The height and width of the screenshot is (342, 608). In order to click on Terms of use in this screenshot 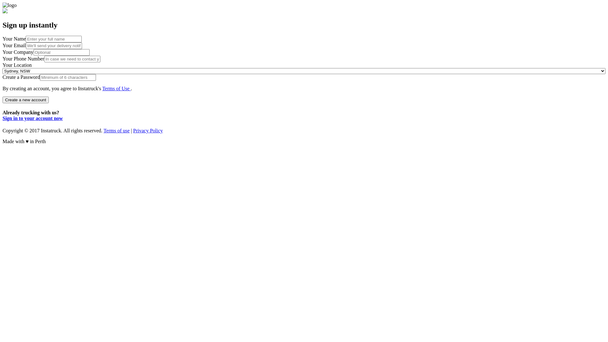, I will do `click(117, 130)`.